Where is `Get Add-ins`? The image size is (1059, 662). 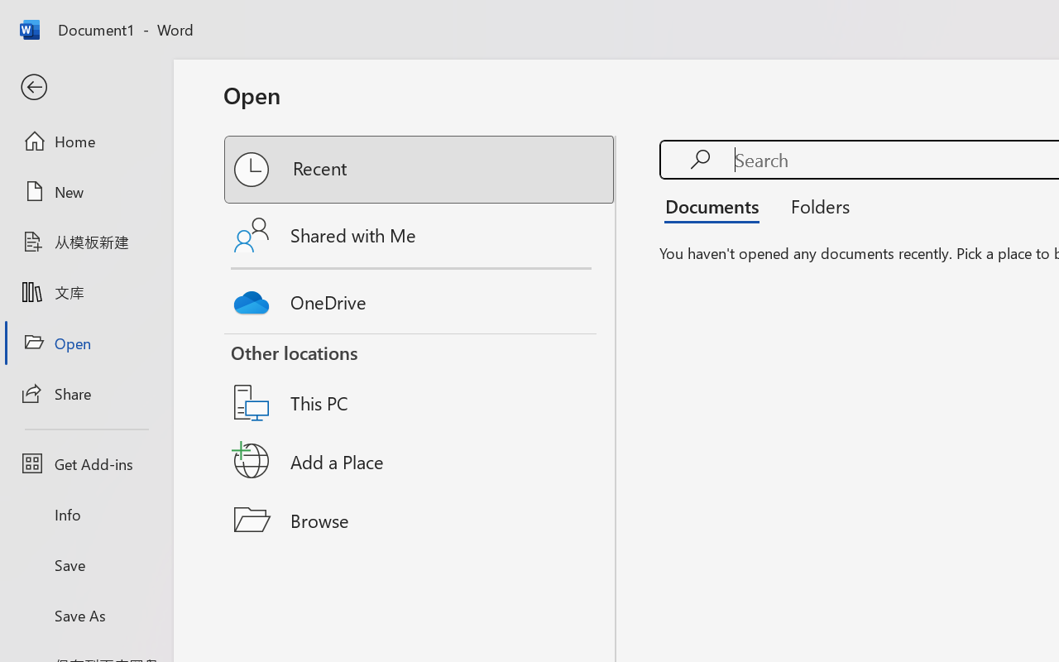 Get Add-ins is located at coordinates (86, 463).